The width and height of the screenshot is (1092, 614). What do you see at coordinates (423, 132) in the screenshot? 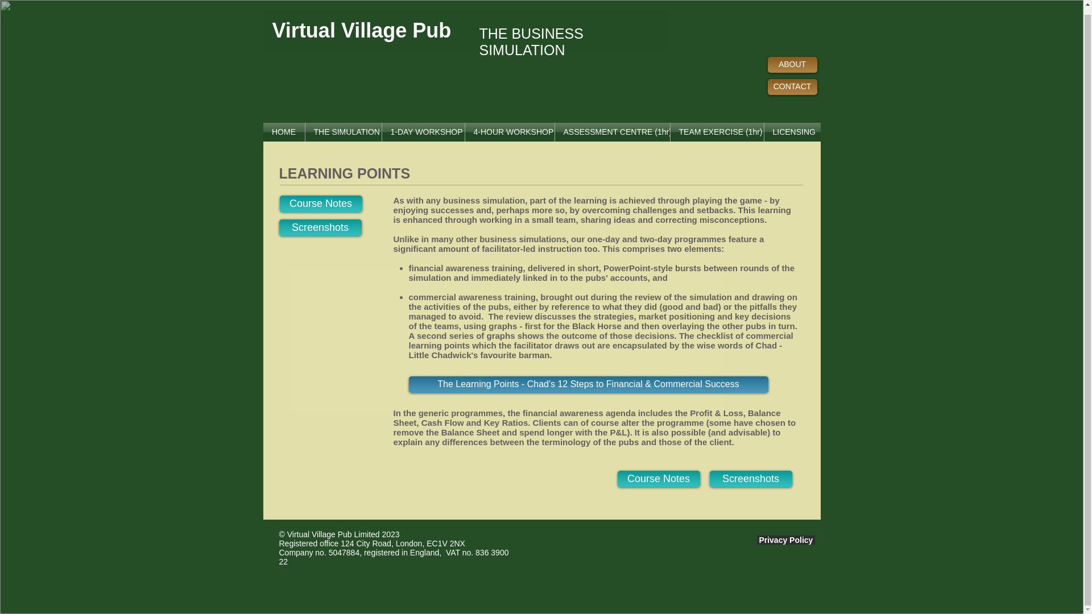
I see `1-DAY WORKSHOP` at bounding box center [423, 132].